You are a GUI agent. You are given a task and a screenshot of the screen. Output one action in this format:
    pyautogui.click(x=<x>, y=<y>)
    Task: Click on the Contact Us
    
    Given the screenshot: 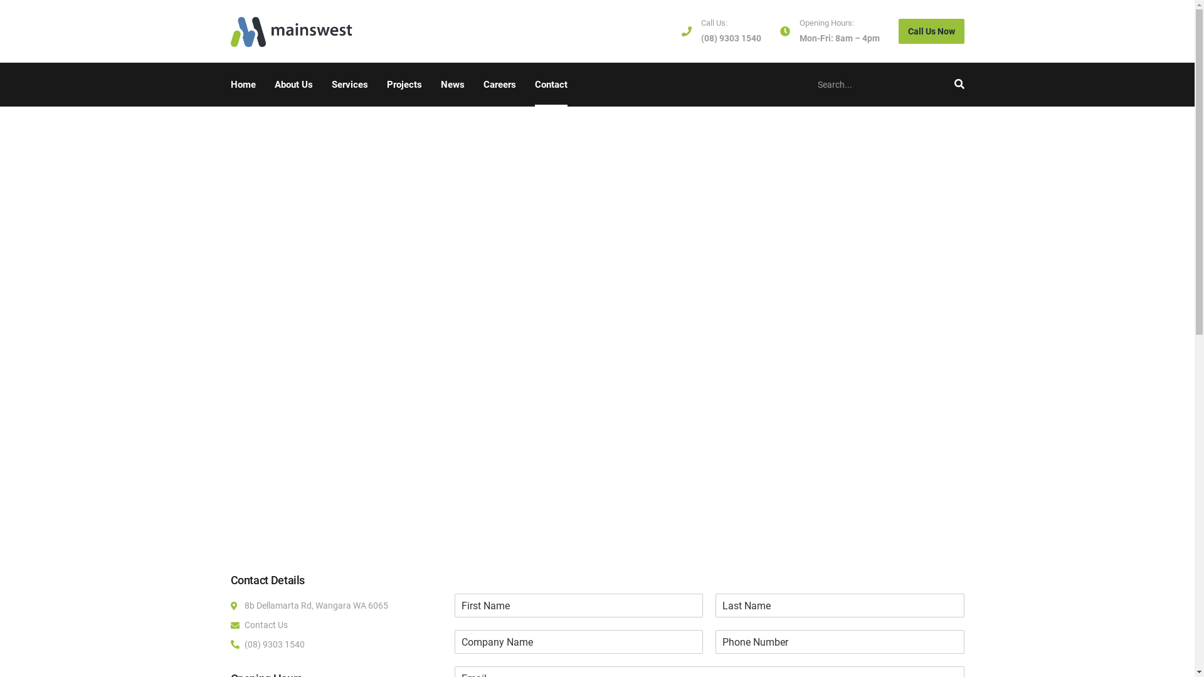 What is the action you would take?
    pyautogui.click(x=336, y=626)
    